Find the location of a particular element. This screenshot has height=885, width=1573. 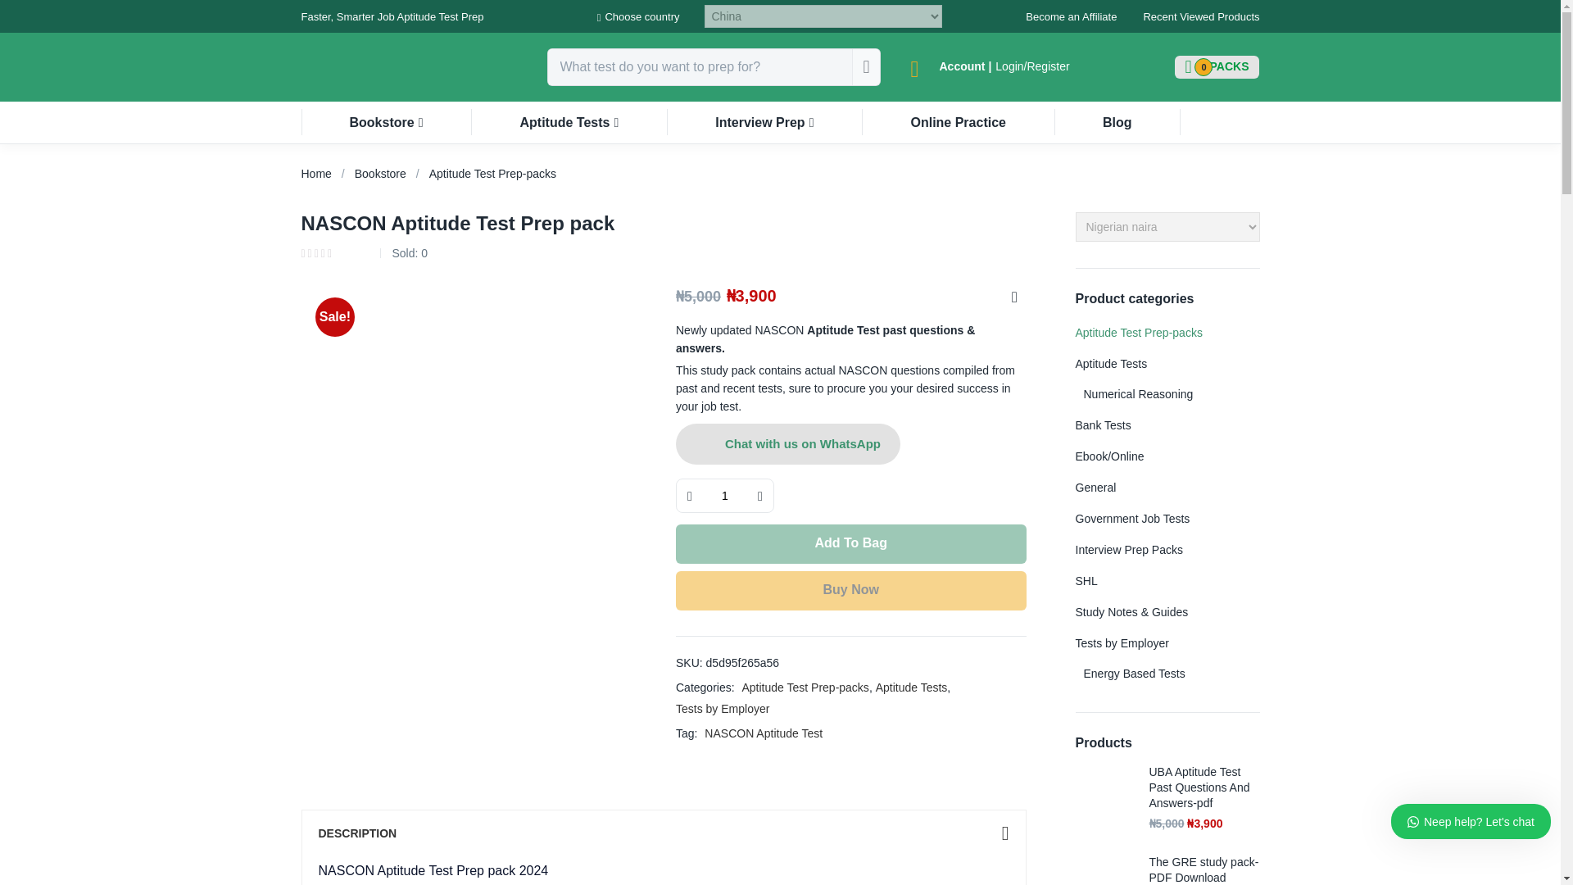

Faster, Smarter Job Aptitude Test Prep is located at coordinates (764, 122).